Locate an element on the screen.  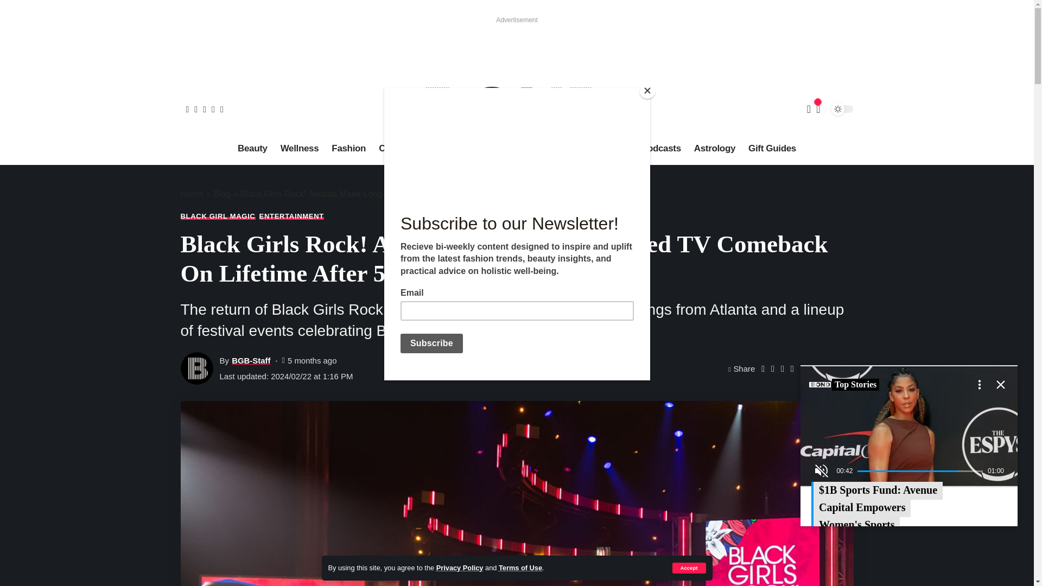
Beauty is located at coordinates (252, 149).